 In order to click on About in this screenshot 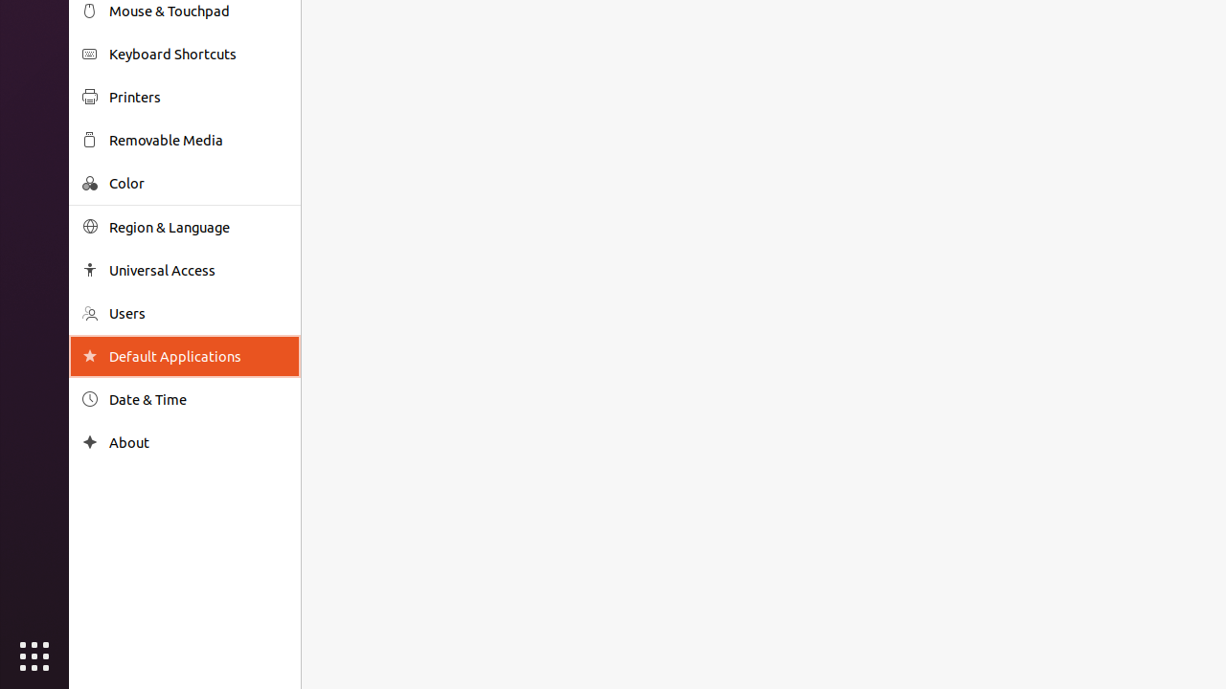, I will do `click(90, 442)`.